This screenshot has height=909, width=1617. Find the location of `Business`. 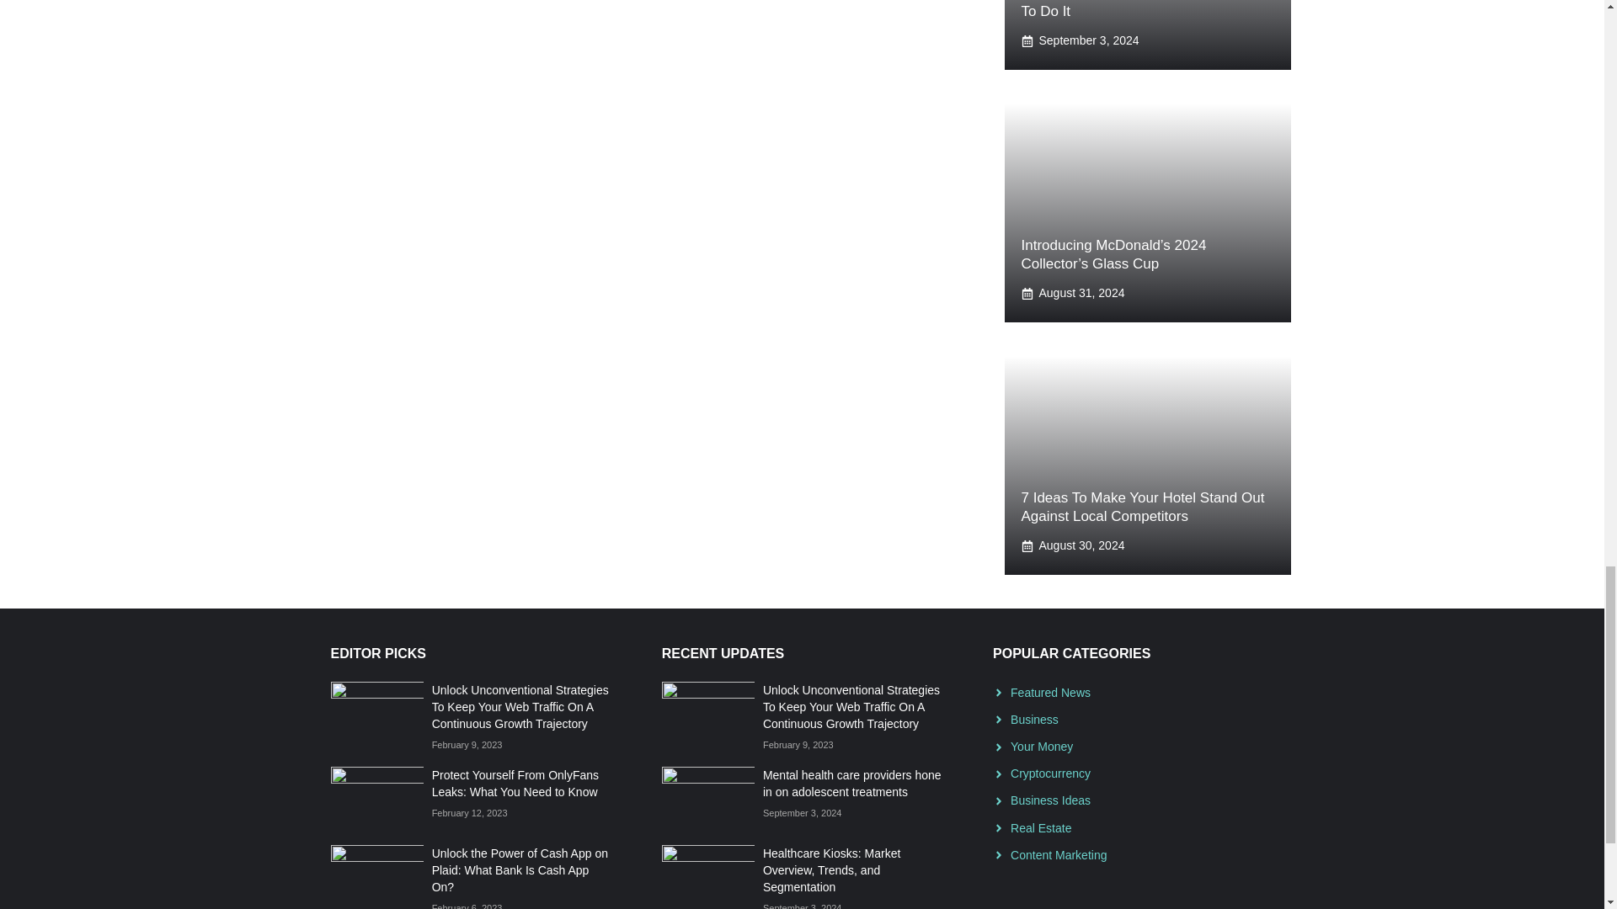

Business is located at coordinates (1034, 719).